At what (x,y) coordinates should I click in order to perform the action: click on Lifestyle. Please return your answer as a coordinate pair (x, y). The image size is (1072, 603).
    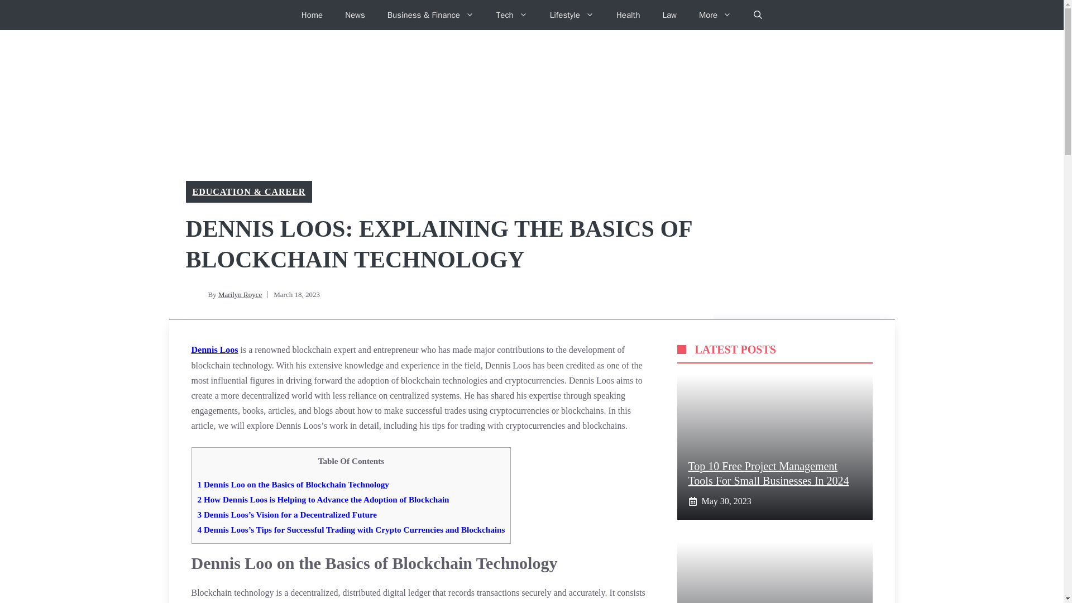
    Looking at the image, I should click on (572, 15).